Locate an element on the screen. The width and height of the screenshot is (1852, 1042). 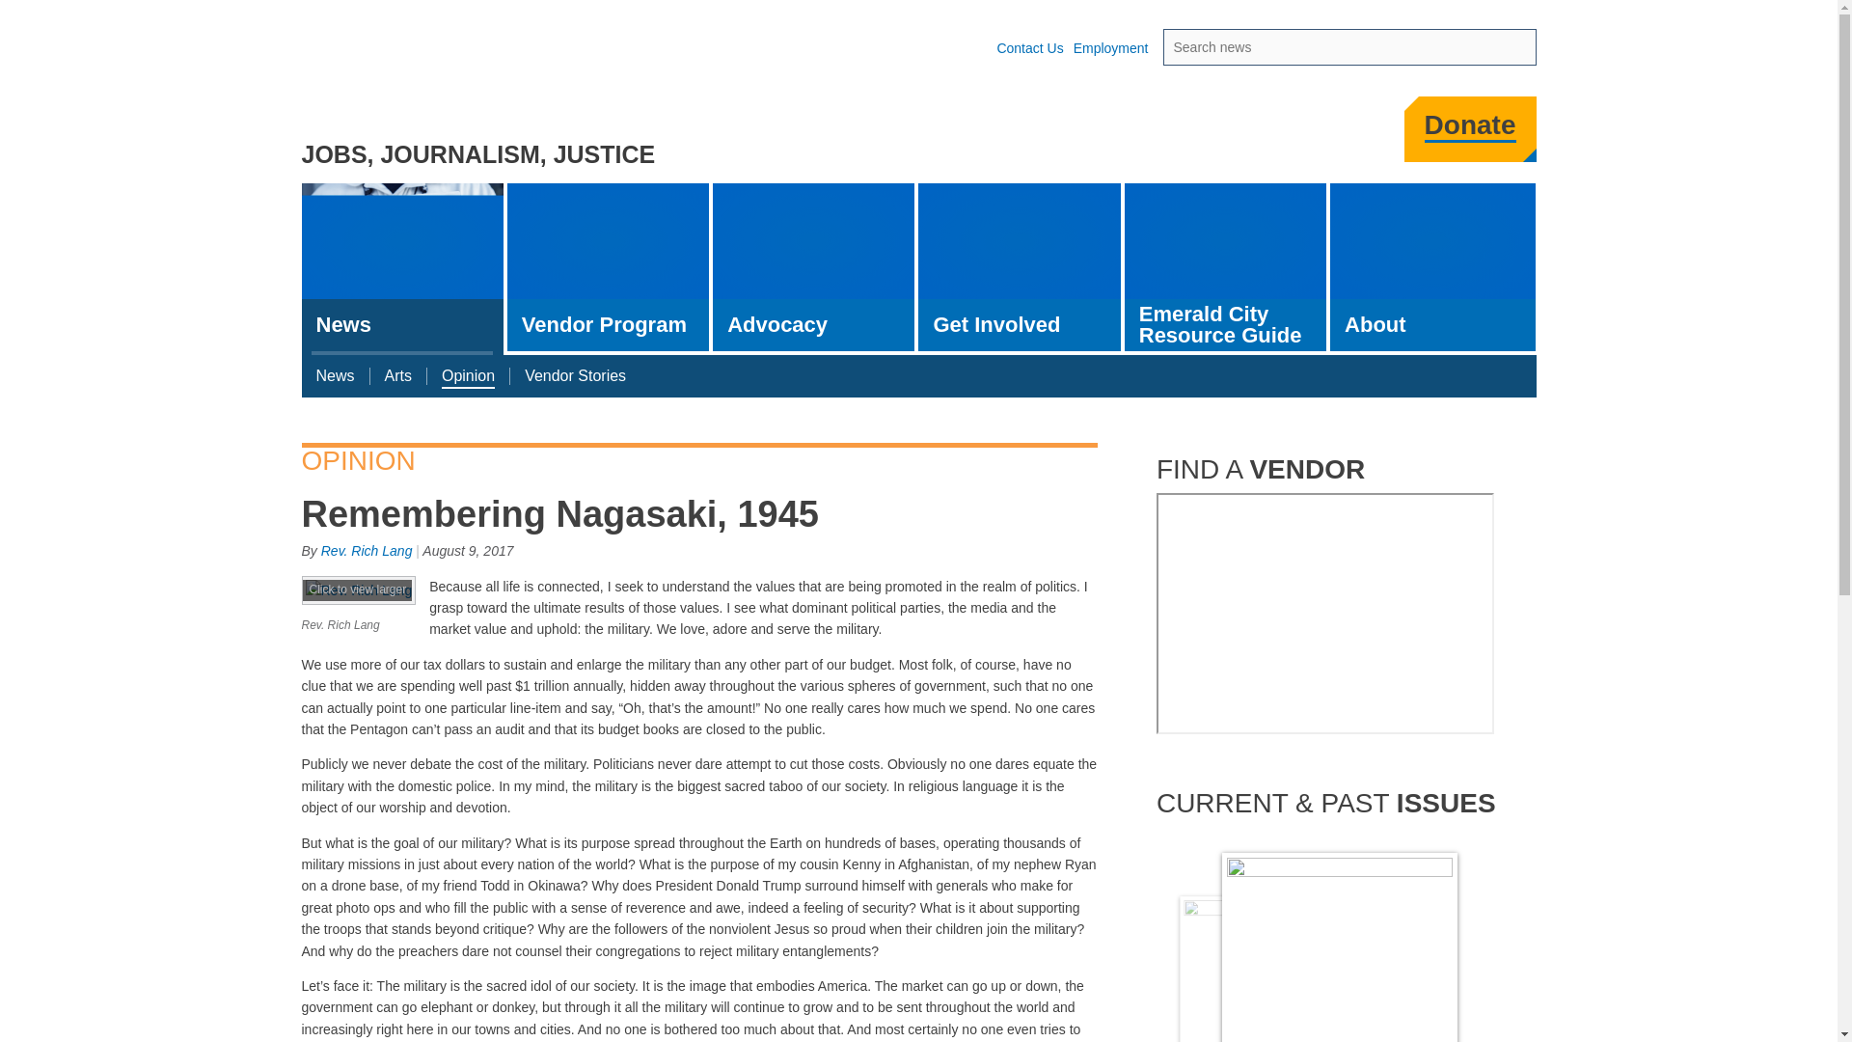
Donate is located at coordinates (1470, 125).